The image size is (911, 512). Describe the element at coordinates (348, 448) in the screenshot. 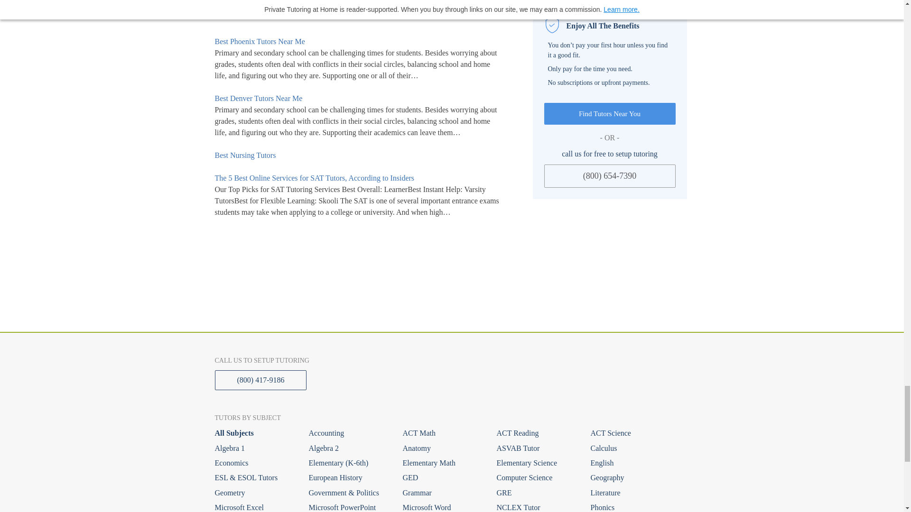

I see `Algebra 2` at that location.